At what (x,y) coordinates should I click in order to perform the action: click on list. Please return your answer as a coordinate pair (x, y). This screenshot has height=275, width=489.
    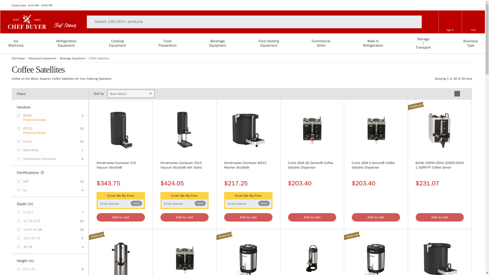
    Looking at the image, I should click on (456, 93).